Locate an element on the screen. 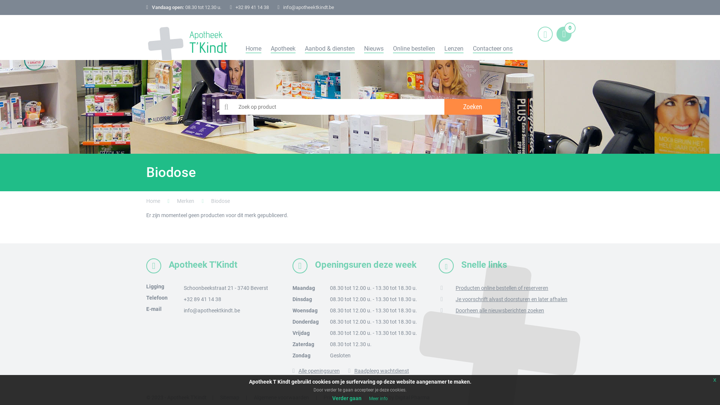  Doorheen alle nieuwsberichten zoeken is located at coordinates (500, 310).